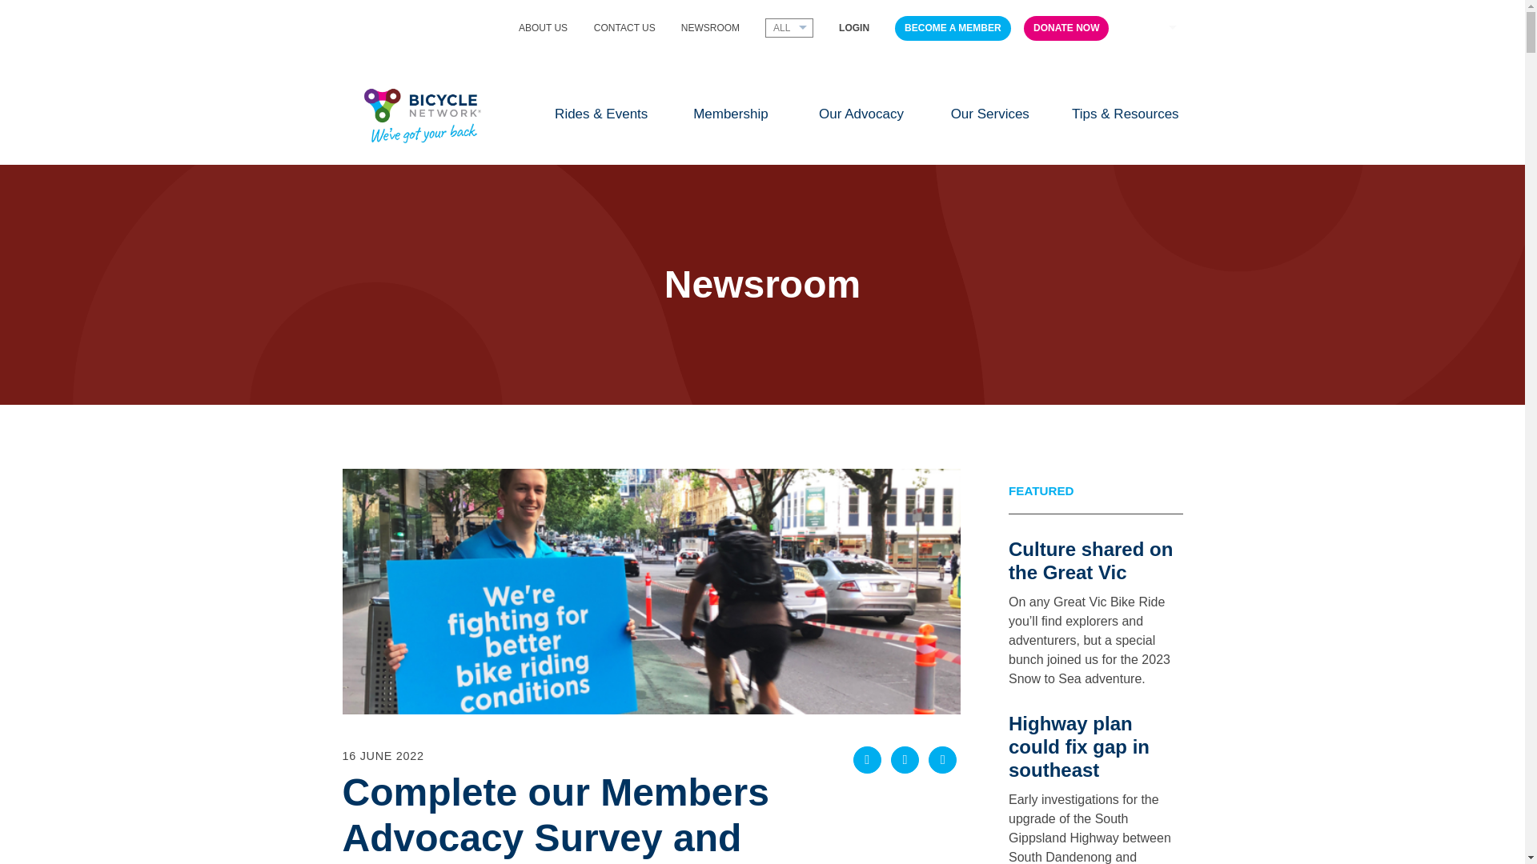  Describe the element at coordinates (952, 28) in the screenshot. I see `BECOME A MEMBER` at that location.